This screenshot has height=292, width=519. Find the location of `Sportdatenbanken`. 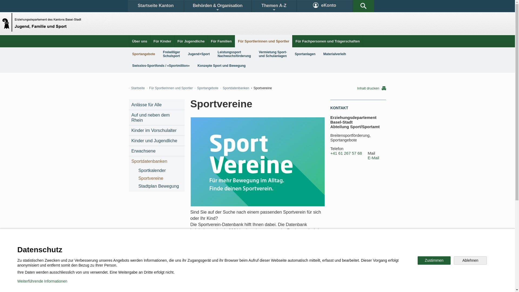

Sportdatenbanken is located at coordinates (157, 161).